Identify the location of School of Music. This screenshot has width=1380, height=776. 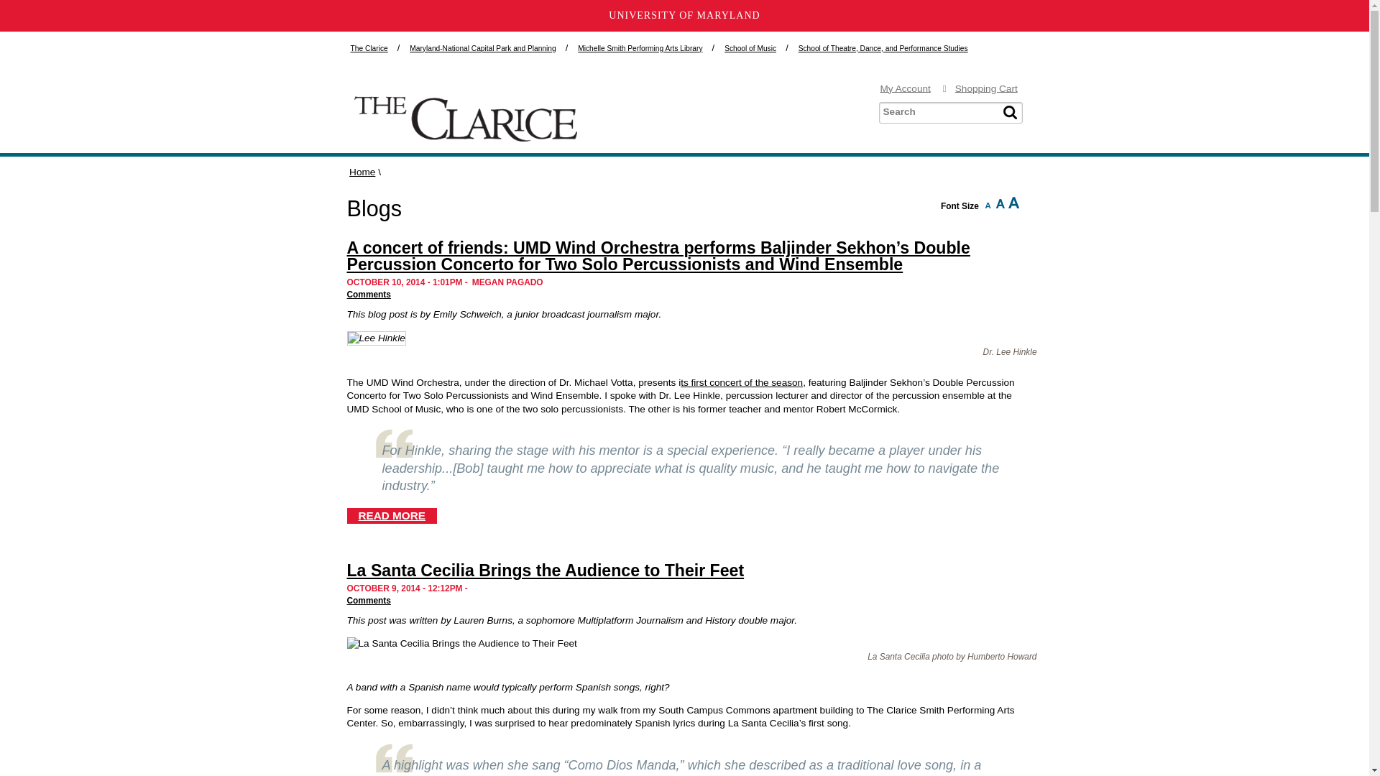
(750, 48).